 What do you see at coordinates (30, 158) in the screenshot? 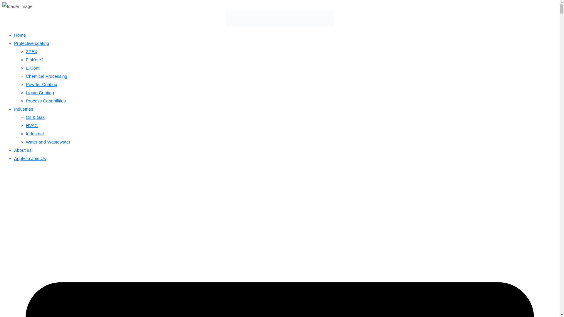
I see `Apply to Join Us` at bounding box center [30, 158].